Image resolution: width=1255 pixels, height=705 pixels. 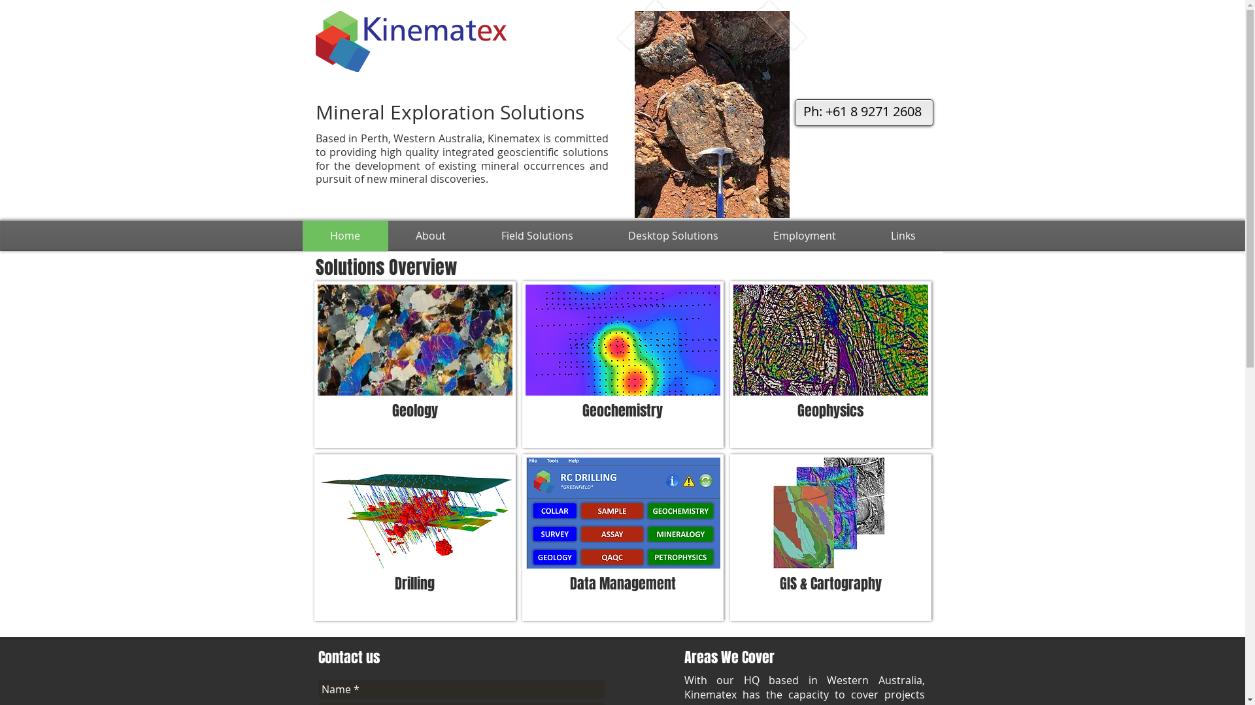 I want to click on Geochemistry, so click(x=622, y=364).